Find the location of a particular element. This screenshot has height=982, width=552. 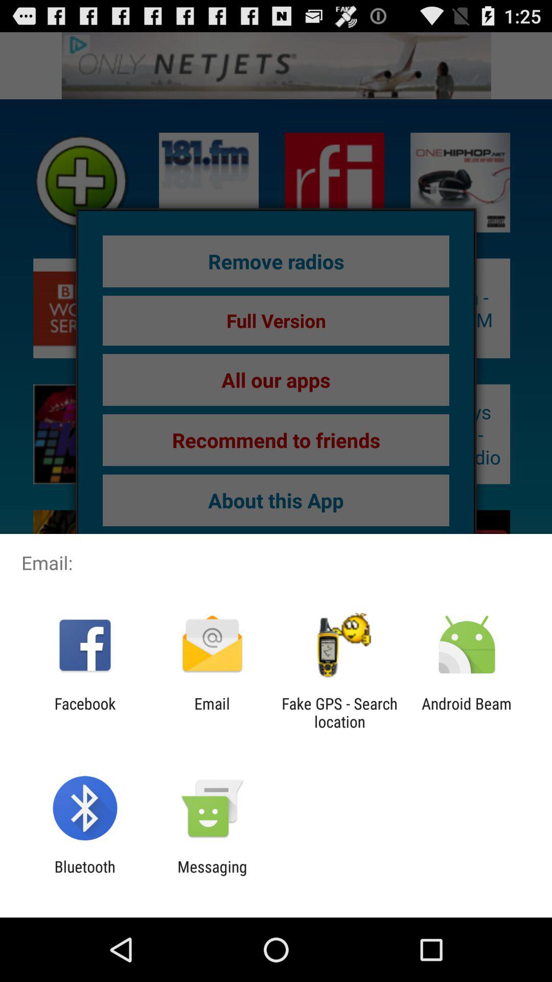

click the bluetooth is located at coordinates (85, 876).